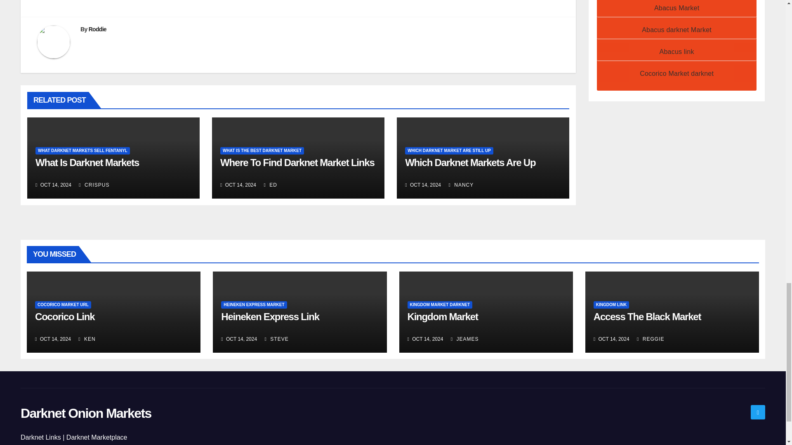 Image resolution: width=792 pixels, height=445 pixels. What do you see at coordinates (676, 8) in the screenshot?
I see `Abacus Market` at bounding box center [676, 8].